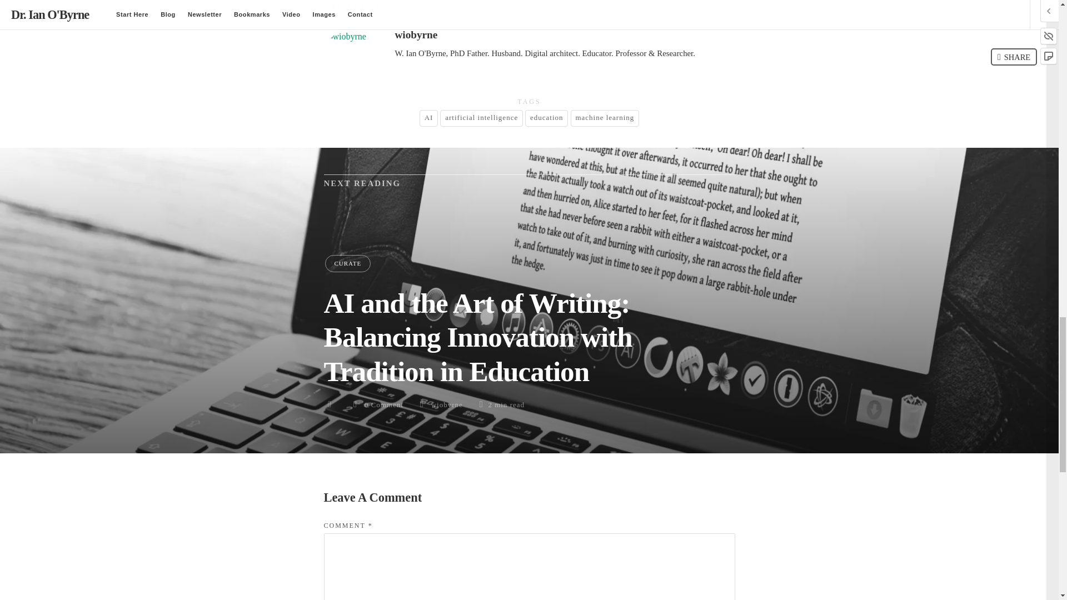 This screenshot has width=1067, height=600. What do you see at coordinates (428, 118) in the screenshot?
I see `AI` at bounding box center [428, 118].